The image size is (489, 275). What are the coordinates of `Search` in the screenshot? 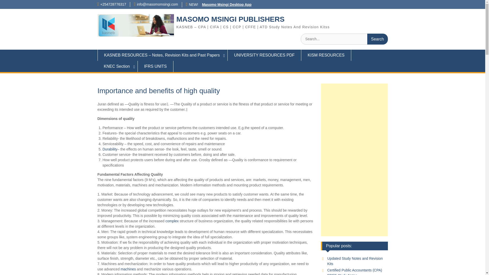 It's located at (377, 39).